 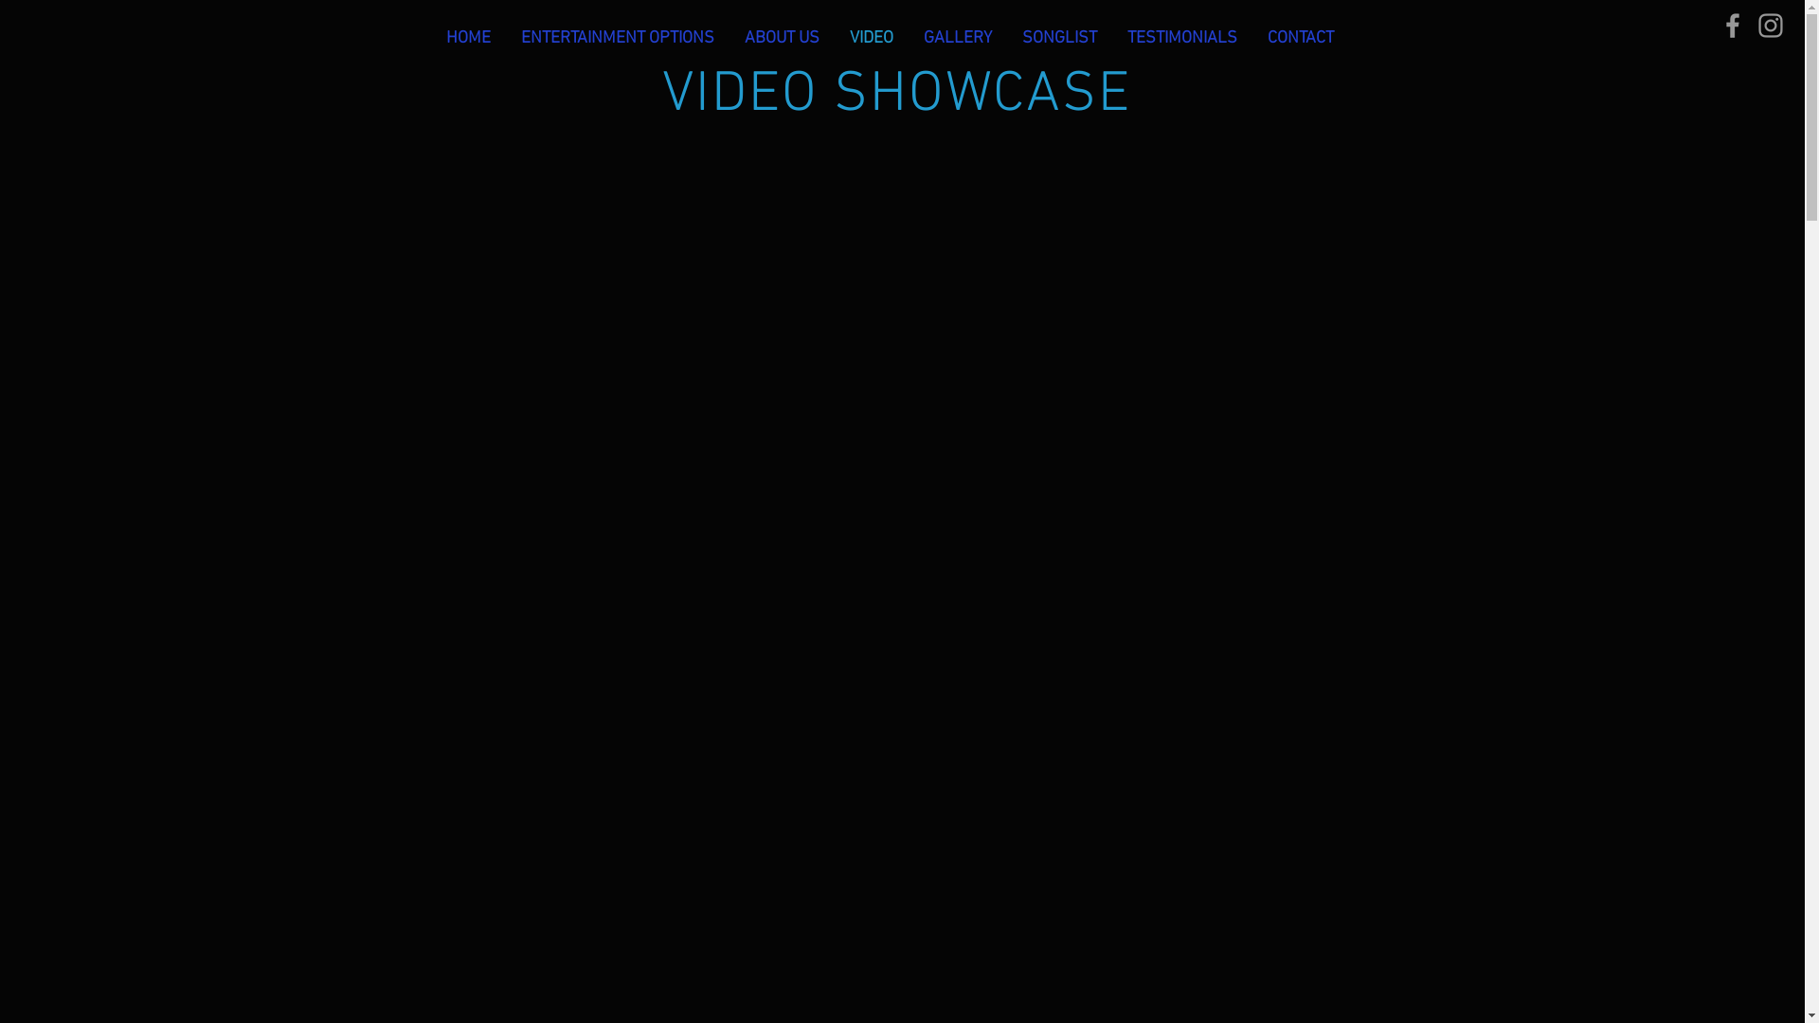 What do you see at coordinates (1059, 38) in the screenshot?
I see `SONGLIST` at bounding box center [1059, 38].